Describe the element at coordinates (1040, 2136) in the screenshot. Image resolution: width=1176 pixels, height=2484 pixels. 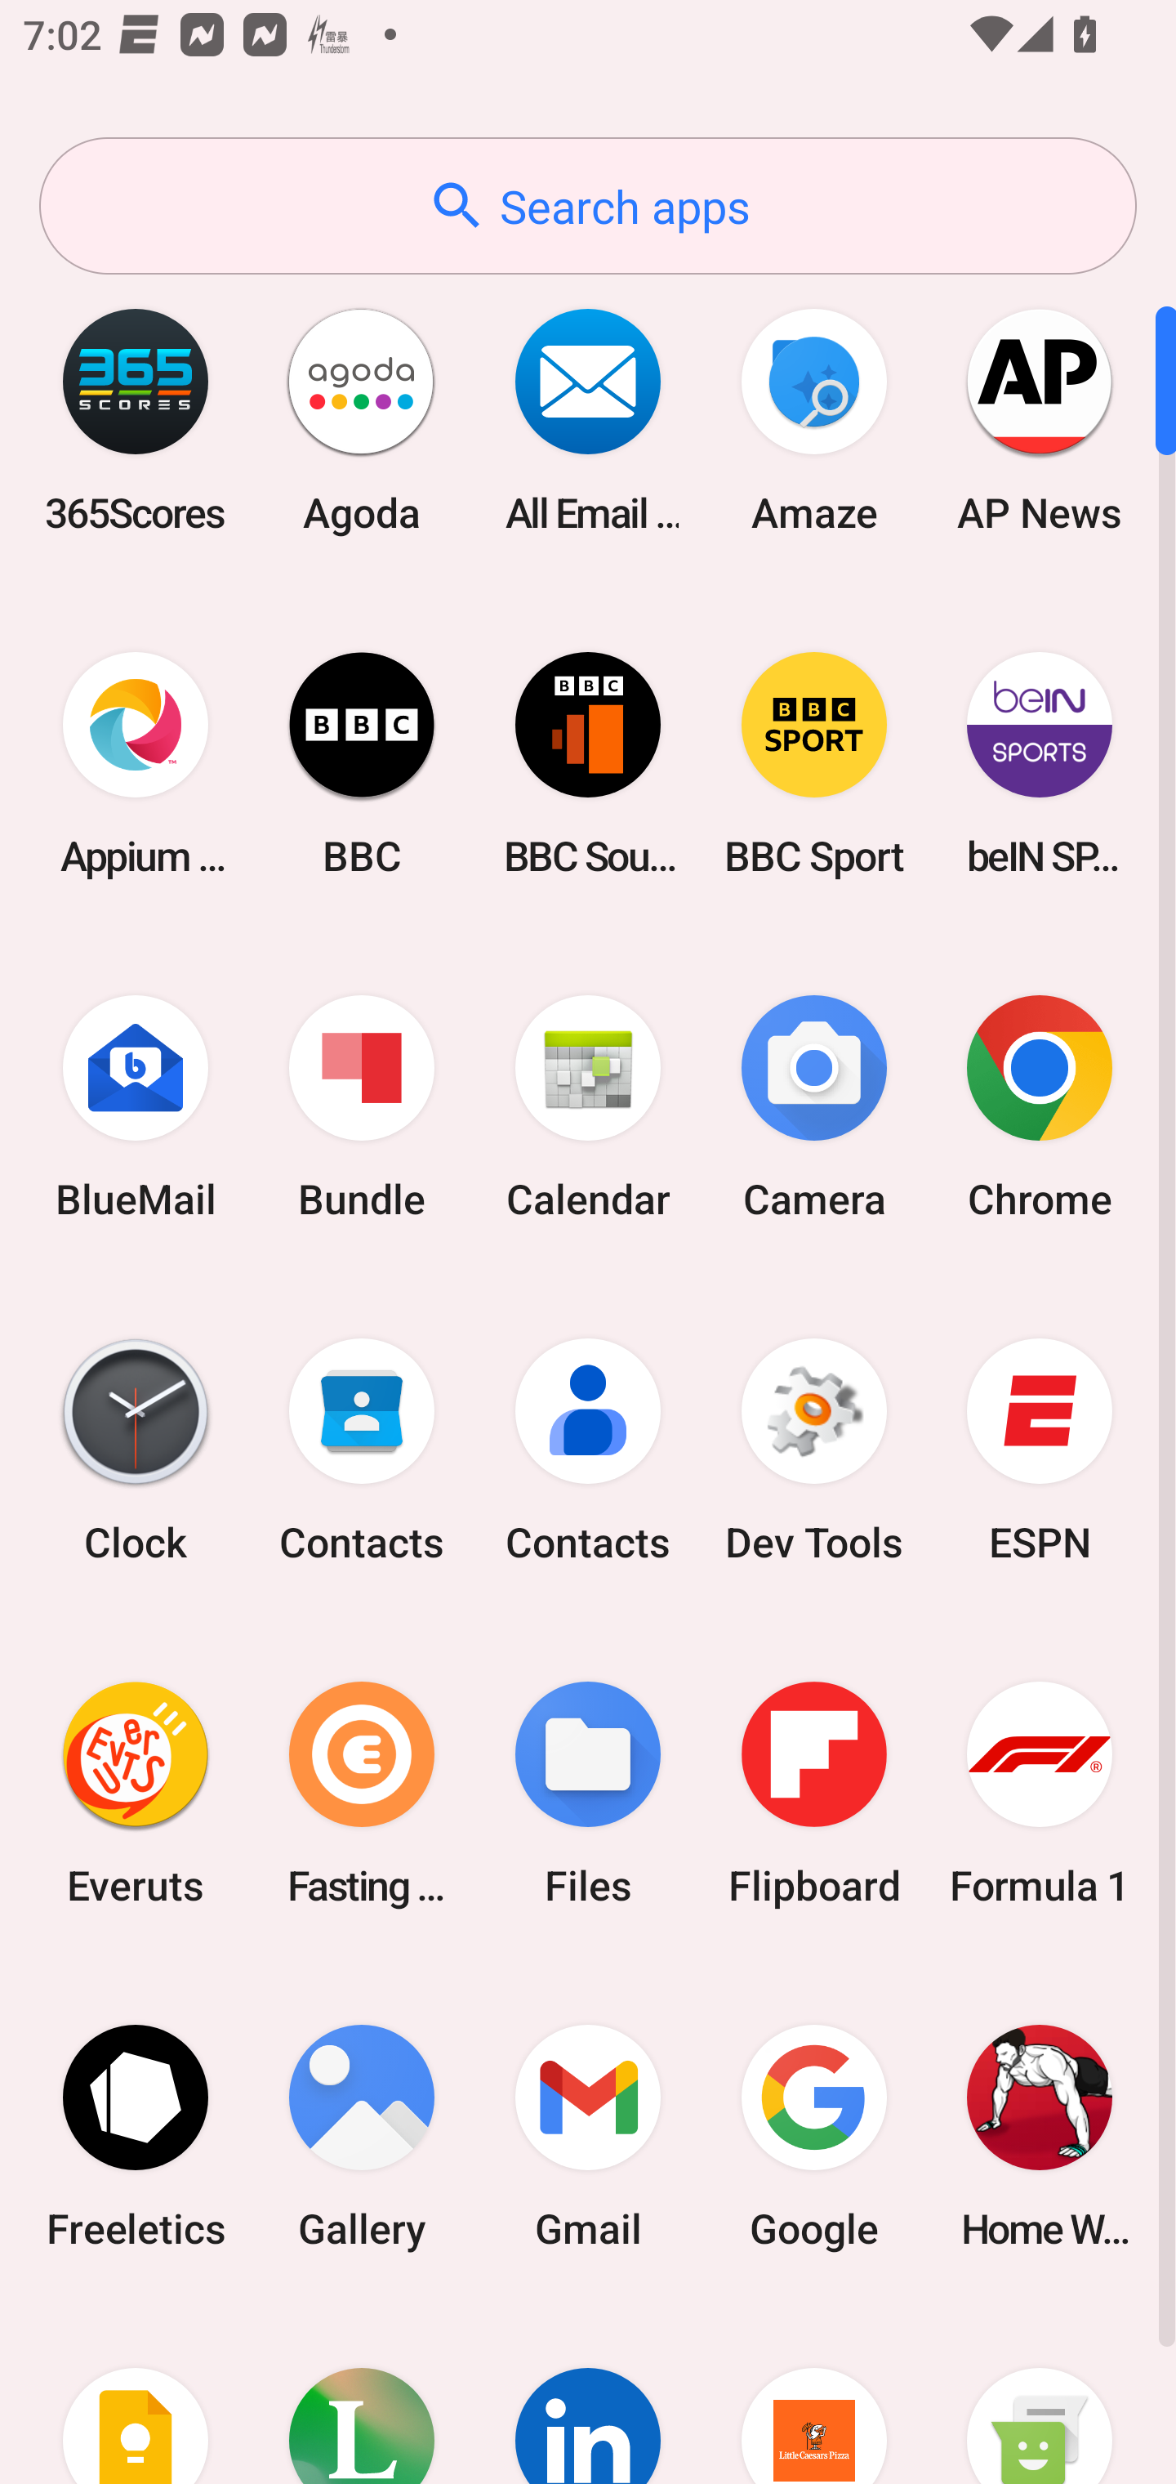
I see `Home Workout` at that location.